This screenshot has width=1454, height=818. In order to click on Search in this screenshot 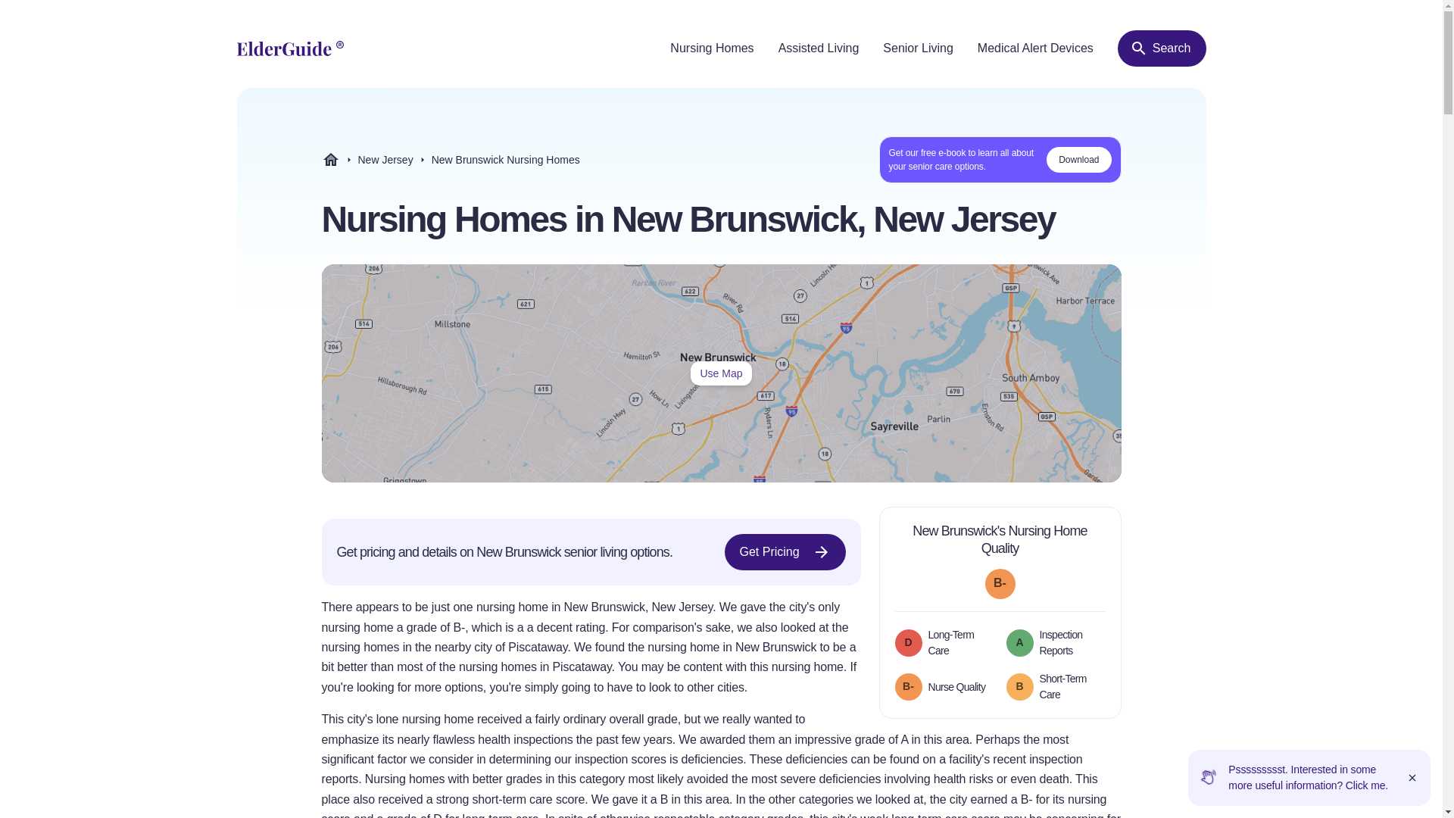, I will do `click(721, 373)`.